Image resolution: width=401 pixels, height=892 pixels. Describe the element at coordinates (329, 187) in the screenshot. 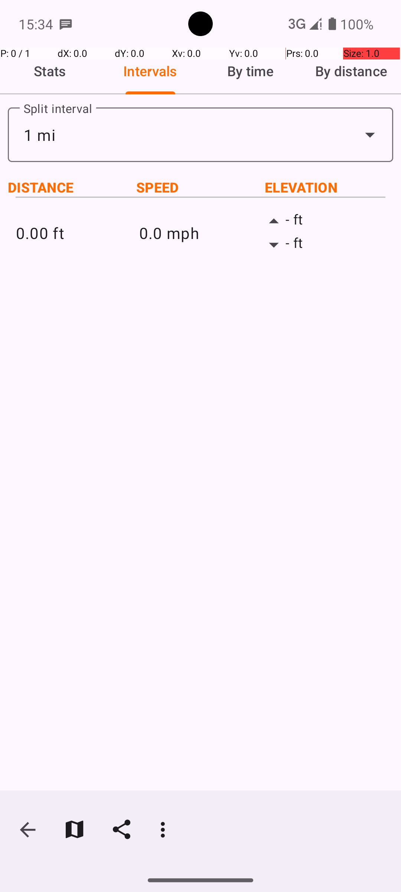

I see `ELEVATION` at that location.